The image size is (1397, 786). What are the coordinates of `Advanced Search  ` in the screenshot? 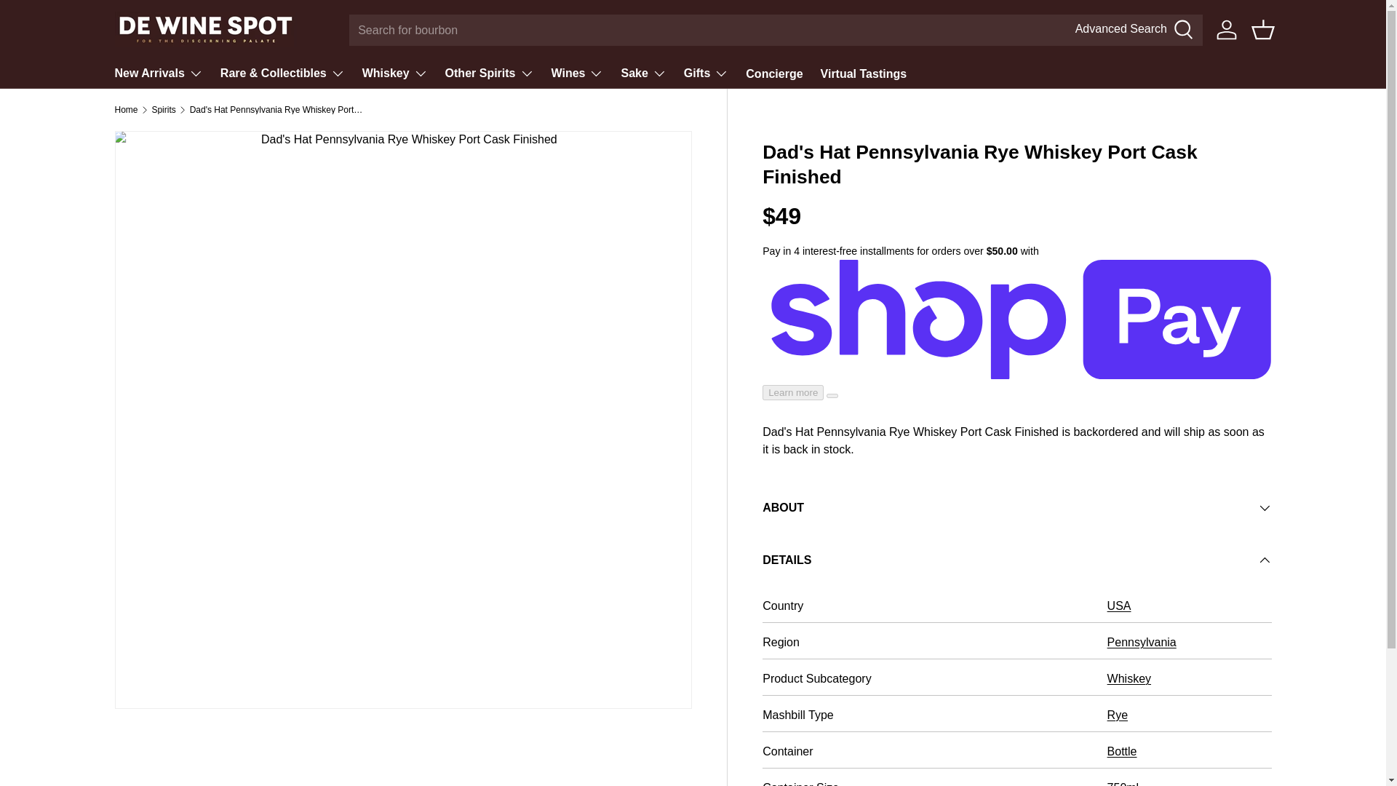 It's located at (1135, 31).